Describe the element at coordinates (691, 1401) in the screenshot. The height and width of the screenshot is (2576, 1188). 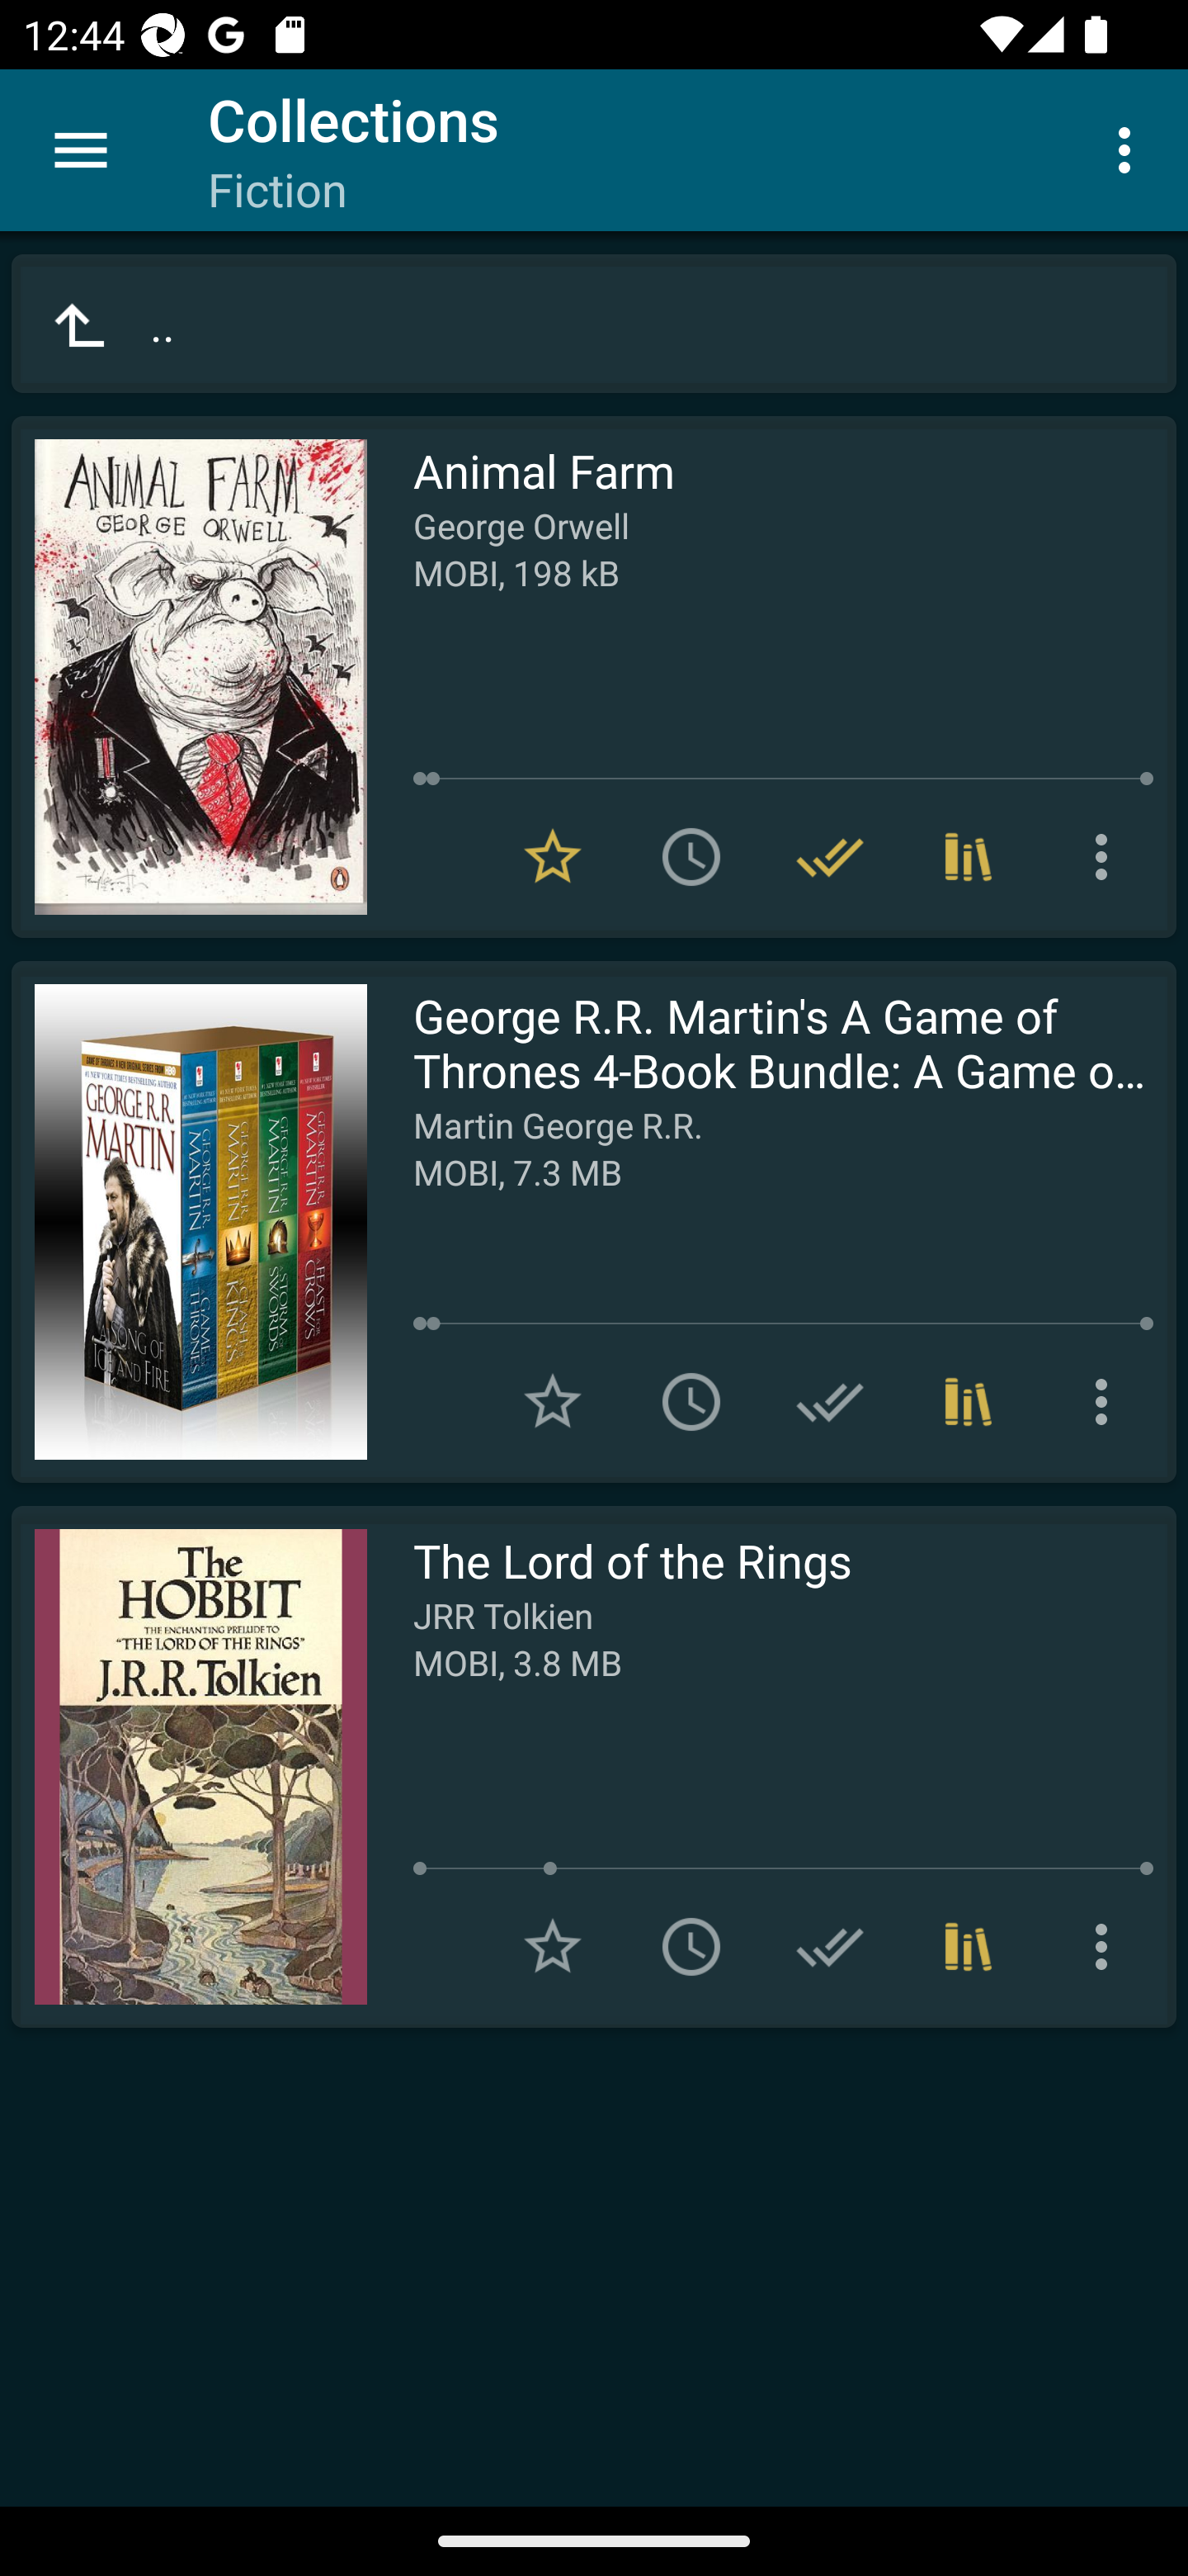
I see `Add to To read` at that location.